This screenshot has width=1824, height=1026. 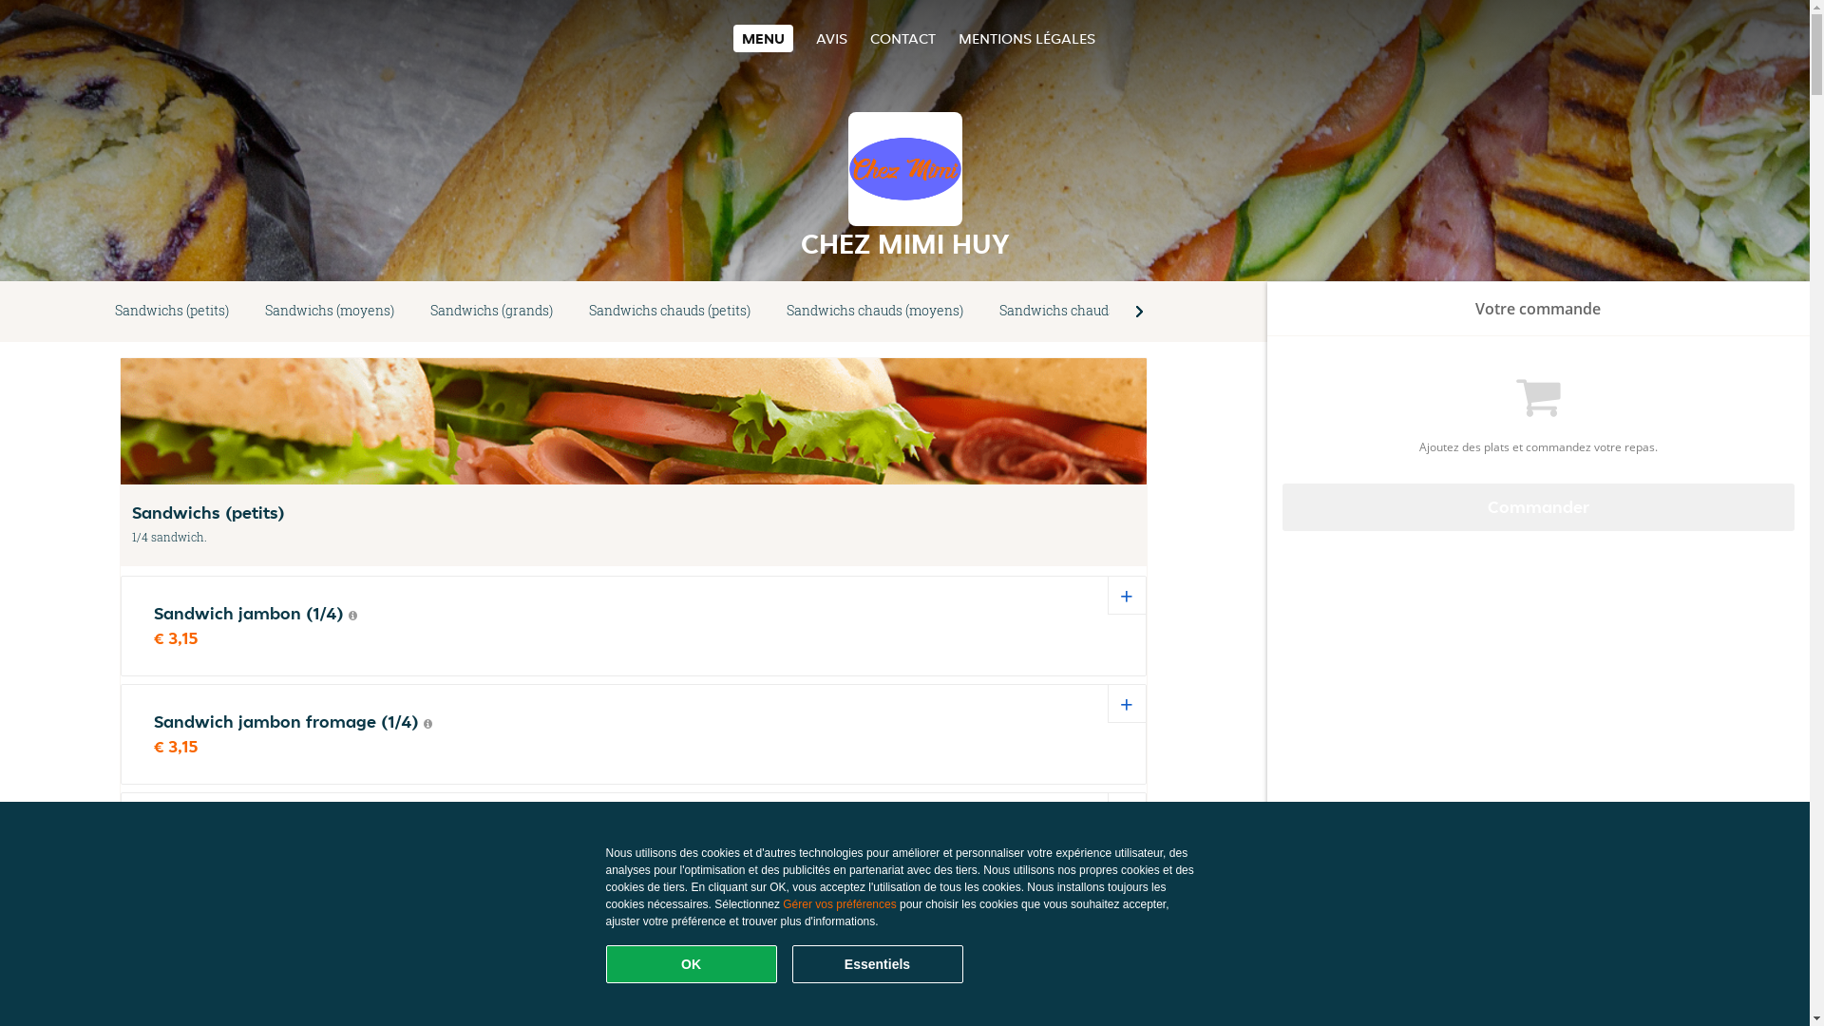 What do you see at coordinates (492, 312) in the screenshot?
I see `Sandwichs (grands)` at bounding box center [492, 312].